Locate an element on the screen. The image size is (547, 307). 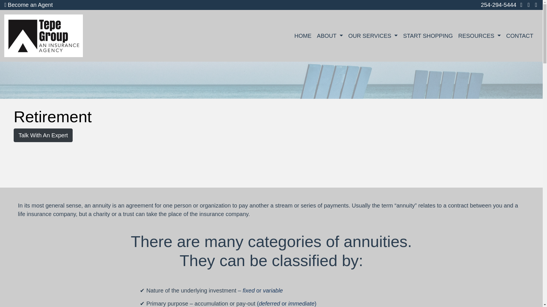
ABOUT is located at coordinates (330, 36).